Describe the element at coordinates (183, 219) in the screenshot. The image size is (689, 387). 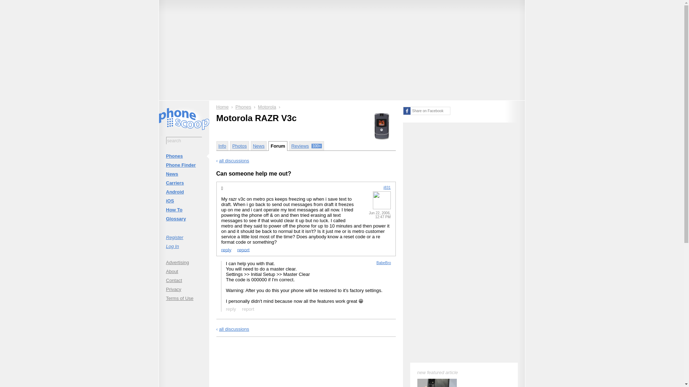
I see `Glossary` at that location.